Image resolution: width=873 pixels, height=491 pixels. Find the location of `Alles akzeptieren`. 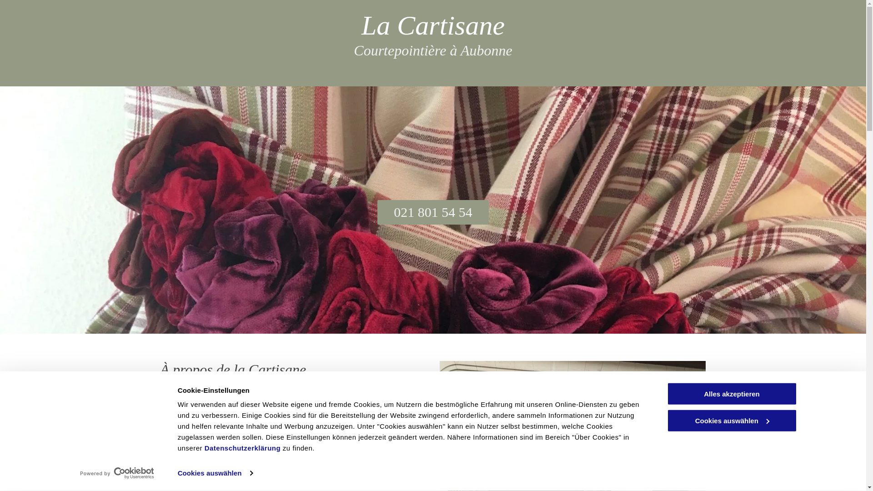

Alles akzeptieren is located at coordinates (732, 394).